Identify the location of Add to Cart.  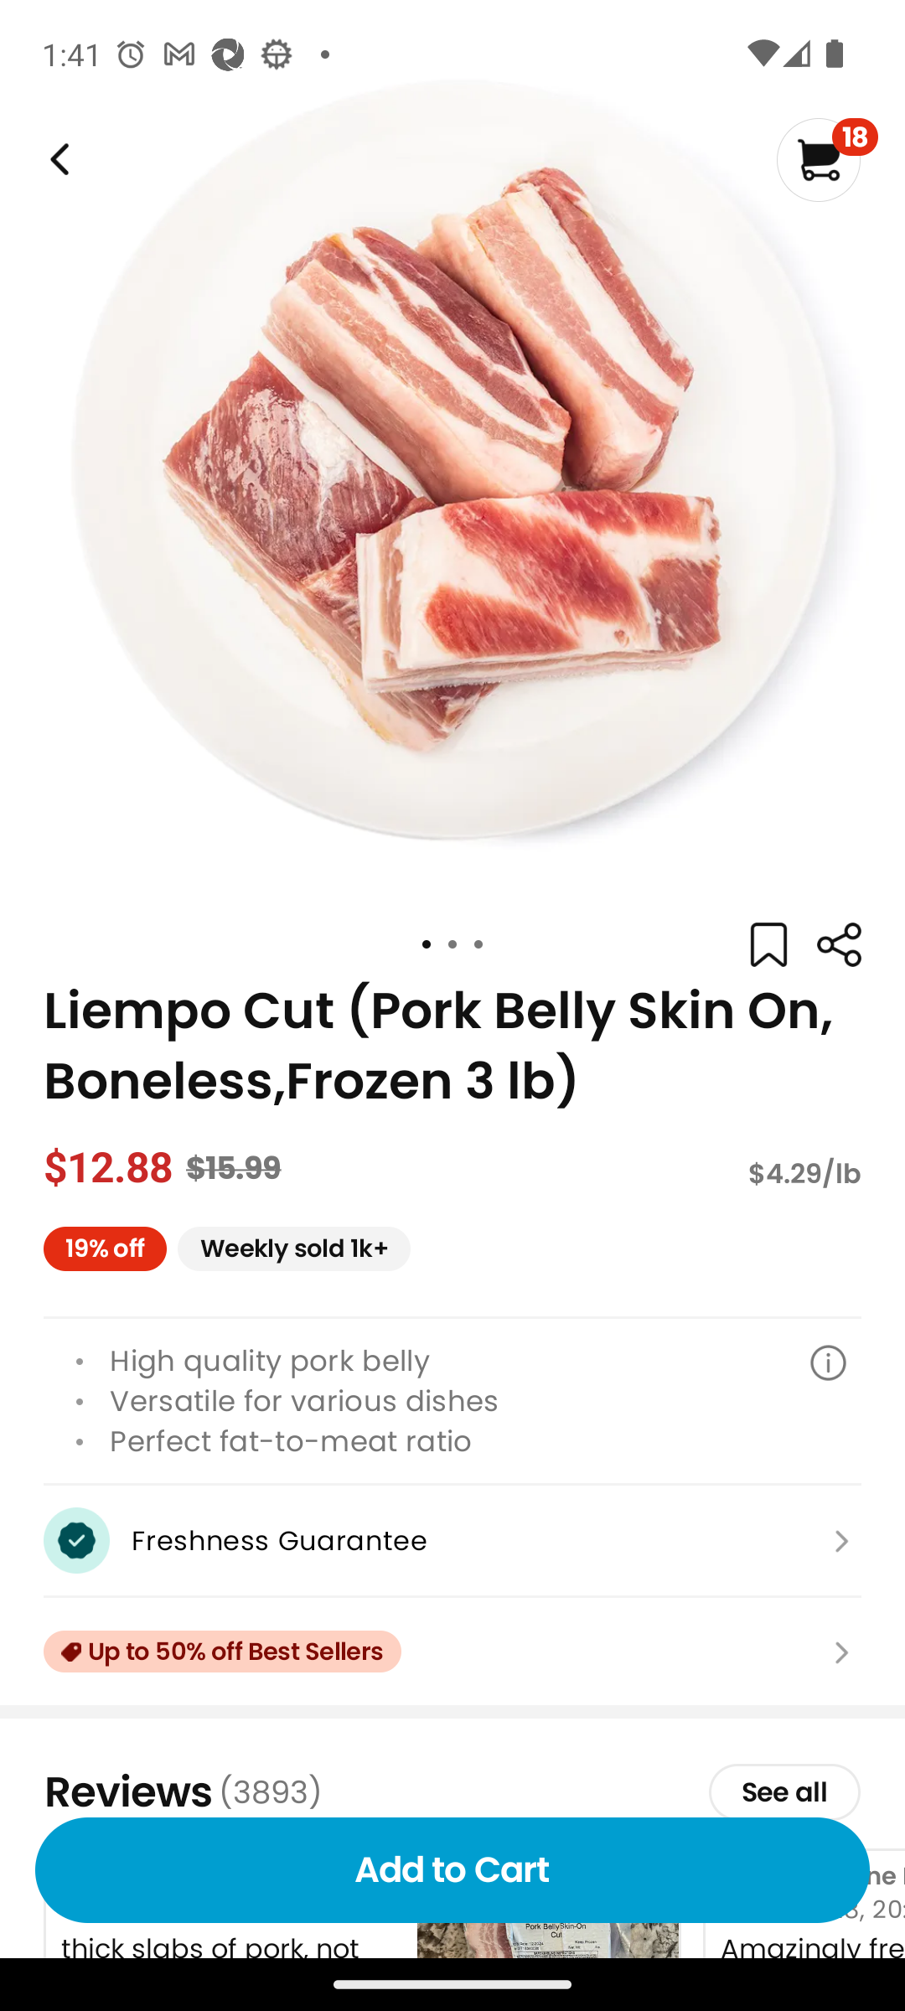
(452, 1870).